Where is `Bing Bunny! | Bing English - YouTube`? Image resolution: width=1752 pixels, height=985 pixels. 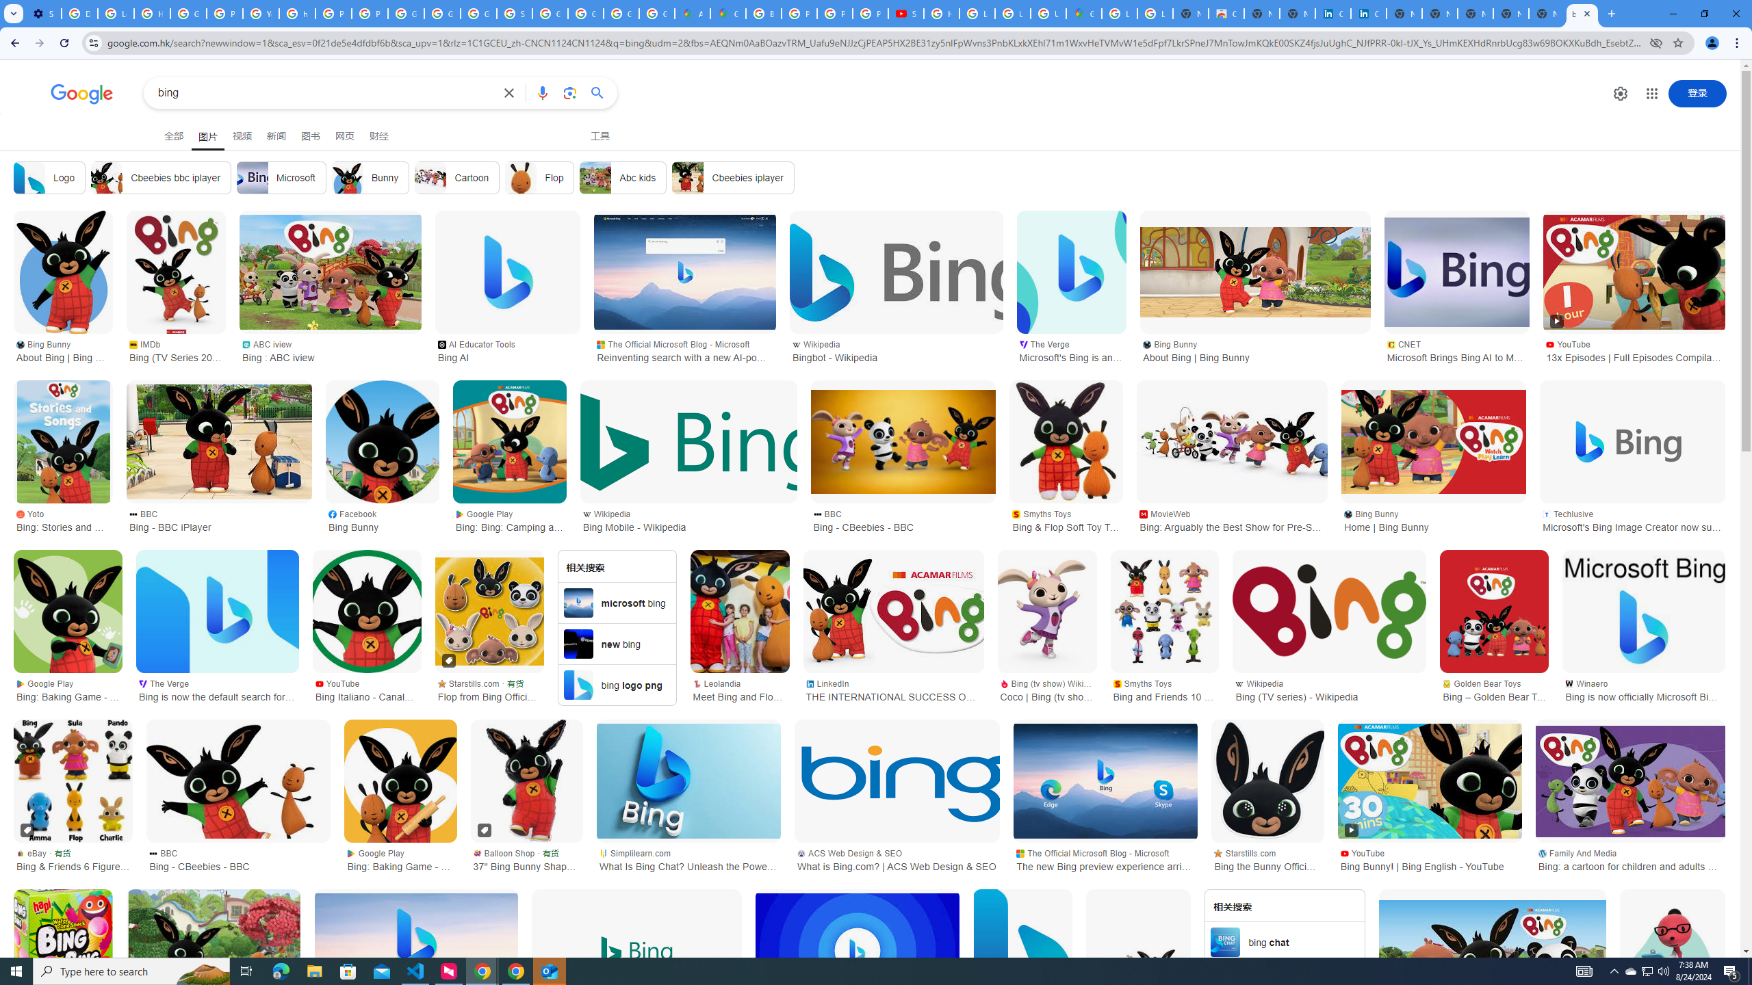
Bing Bunny! | Bing English - YouTube is located at coordinates (1429, 781).